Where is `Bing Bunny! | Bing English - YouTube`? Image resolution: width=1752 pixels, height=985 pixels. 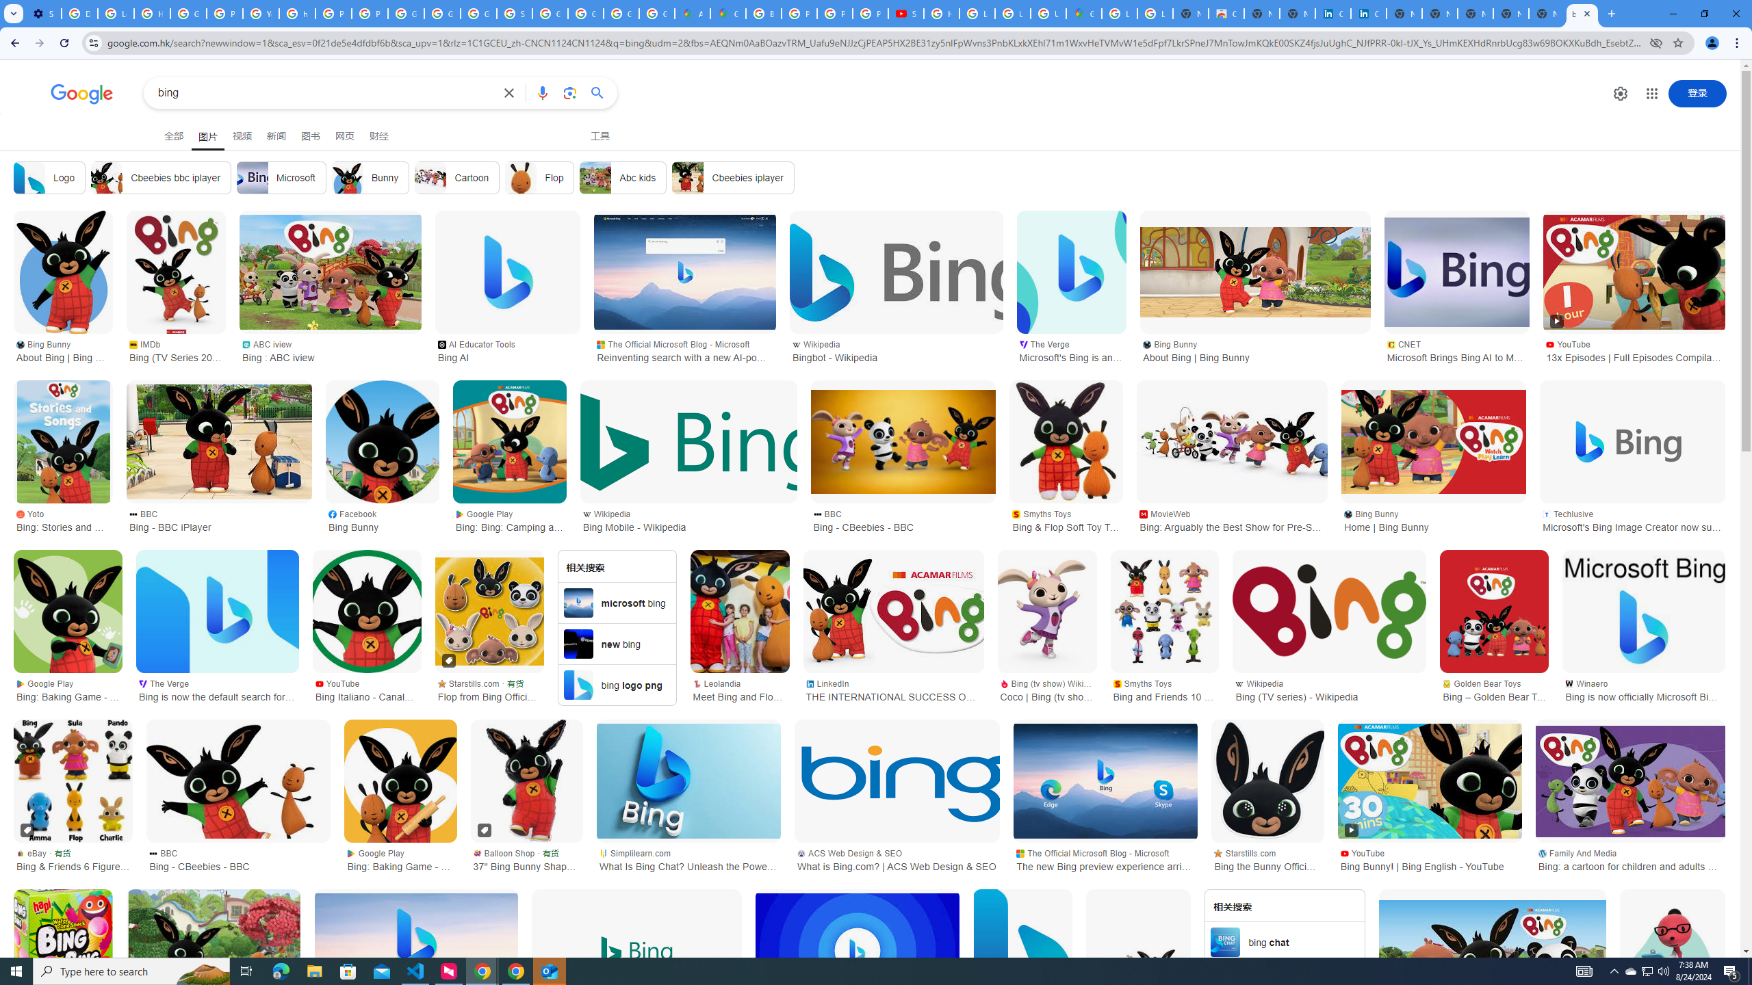
Bing Bunny! | Bing English - YouTube is located at coordinates (1429, 781).